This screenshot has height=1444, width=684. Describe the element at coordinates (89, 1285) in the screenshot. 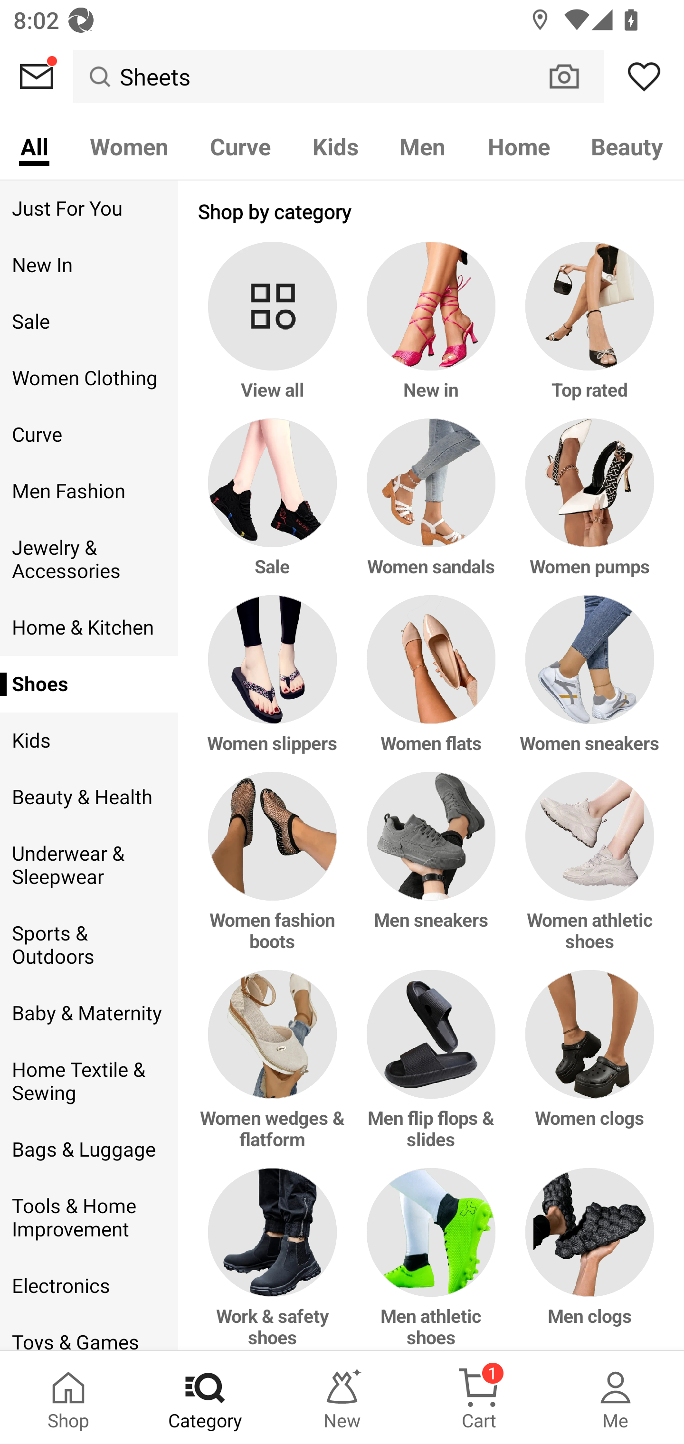

I see `Electronics` at that location.